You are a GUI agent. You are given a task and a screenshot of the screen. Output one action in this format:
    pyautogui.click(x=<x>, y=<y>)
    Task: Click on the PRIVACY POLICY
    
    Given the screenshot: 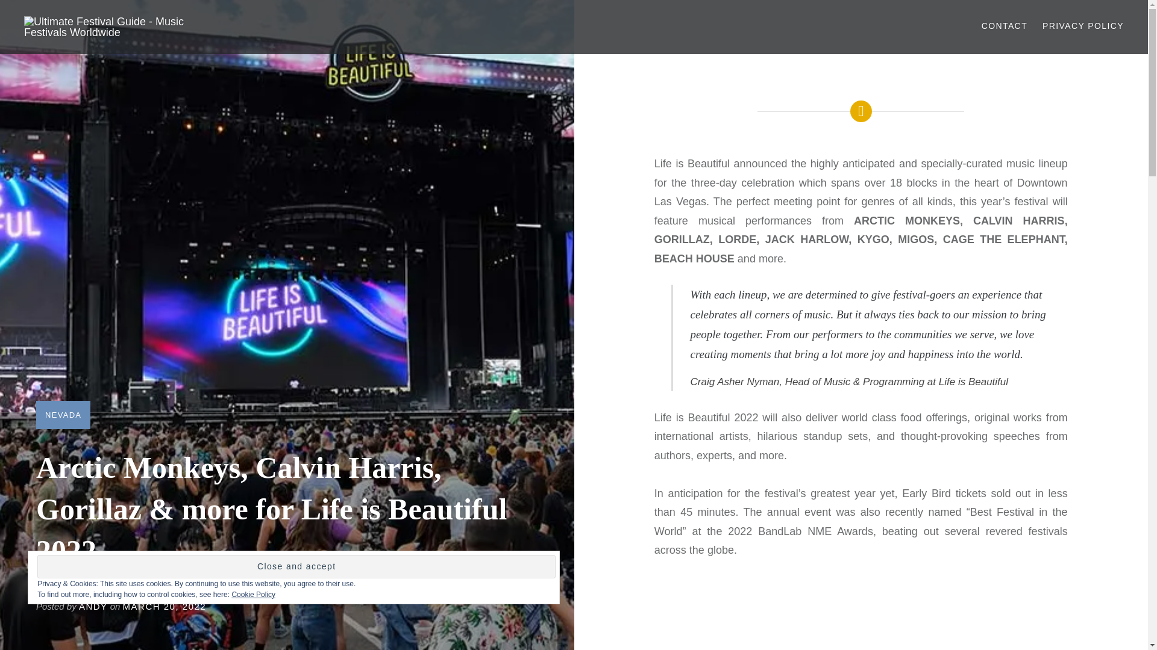 What is the action you would take?
    pyautogui.click(x=1082, y=26)
    